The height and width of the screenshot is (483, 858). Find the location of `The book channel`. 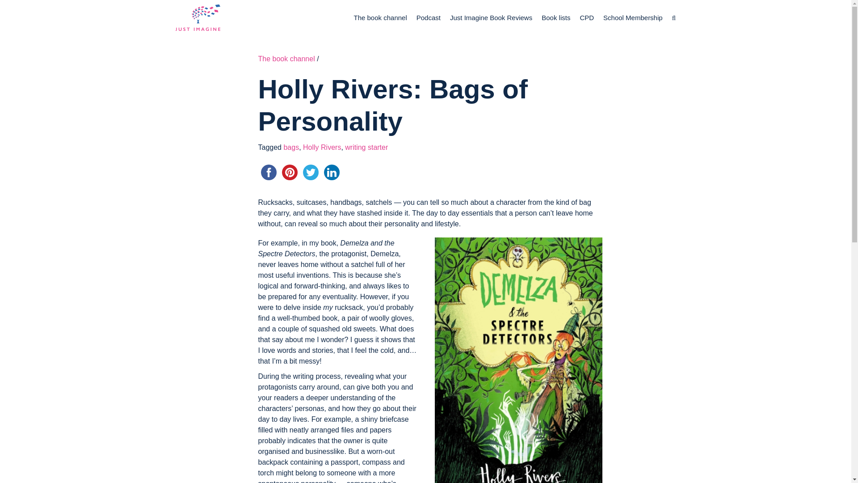

The book channel is located at coordinates (380, 17).